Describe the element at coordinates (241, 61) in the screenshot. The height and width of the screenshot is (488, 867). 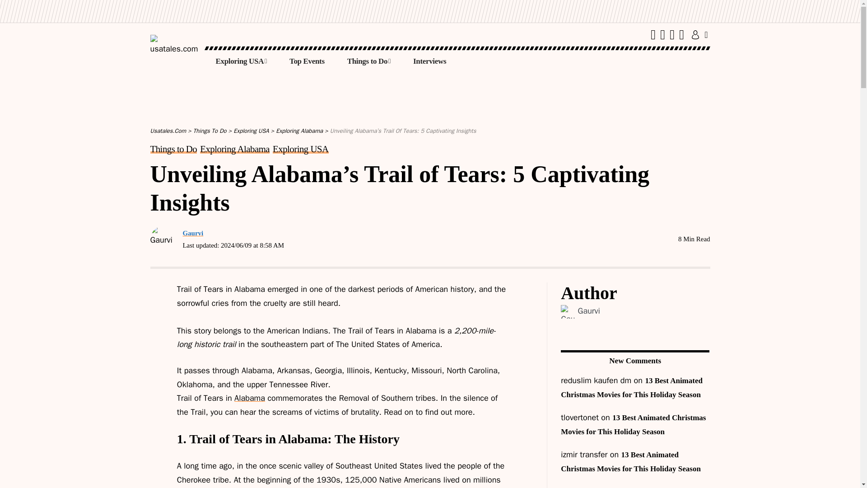
I see `Exploring USA` at that location.